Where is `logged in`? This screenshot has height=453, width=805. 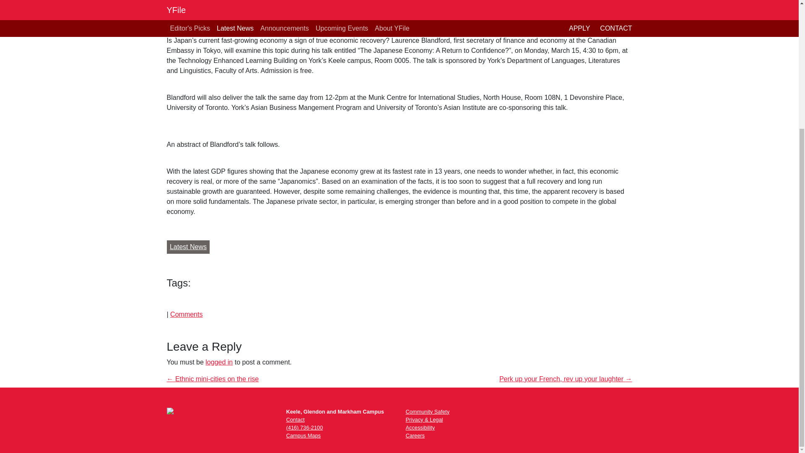 logged in is located at coordinates (219, 362).